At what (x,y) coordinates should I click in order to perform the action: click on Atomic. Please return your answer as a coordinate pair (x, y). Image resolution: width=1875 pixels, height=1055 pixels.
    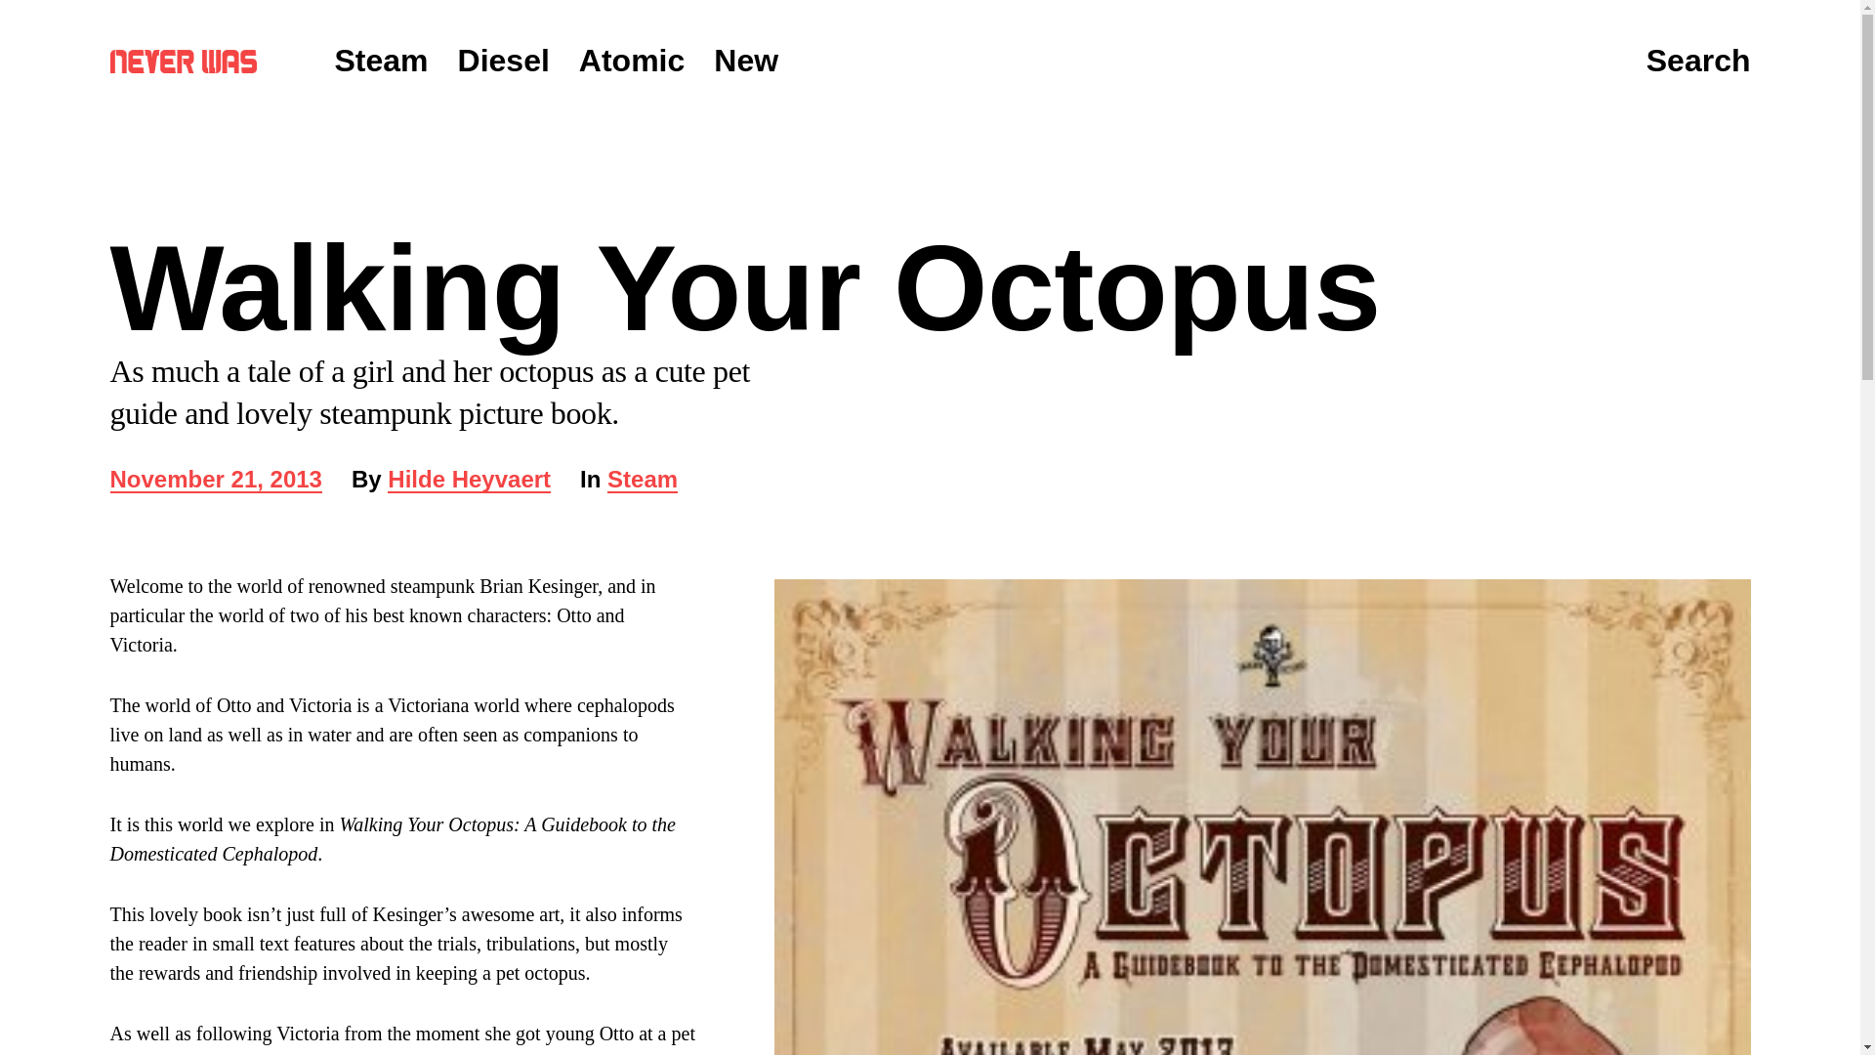
    Looking at the image, I should click on (215, 481).